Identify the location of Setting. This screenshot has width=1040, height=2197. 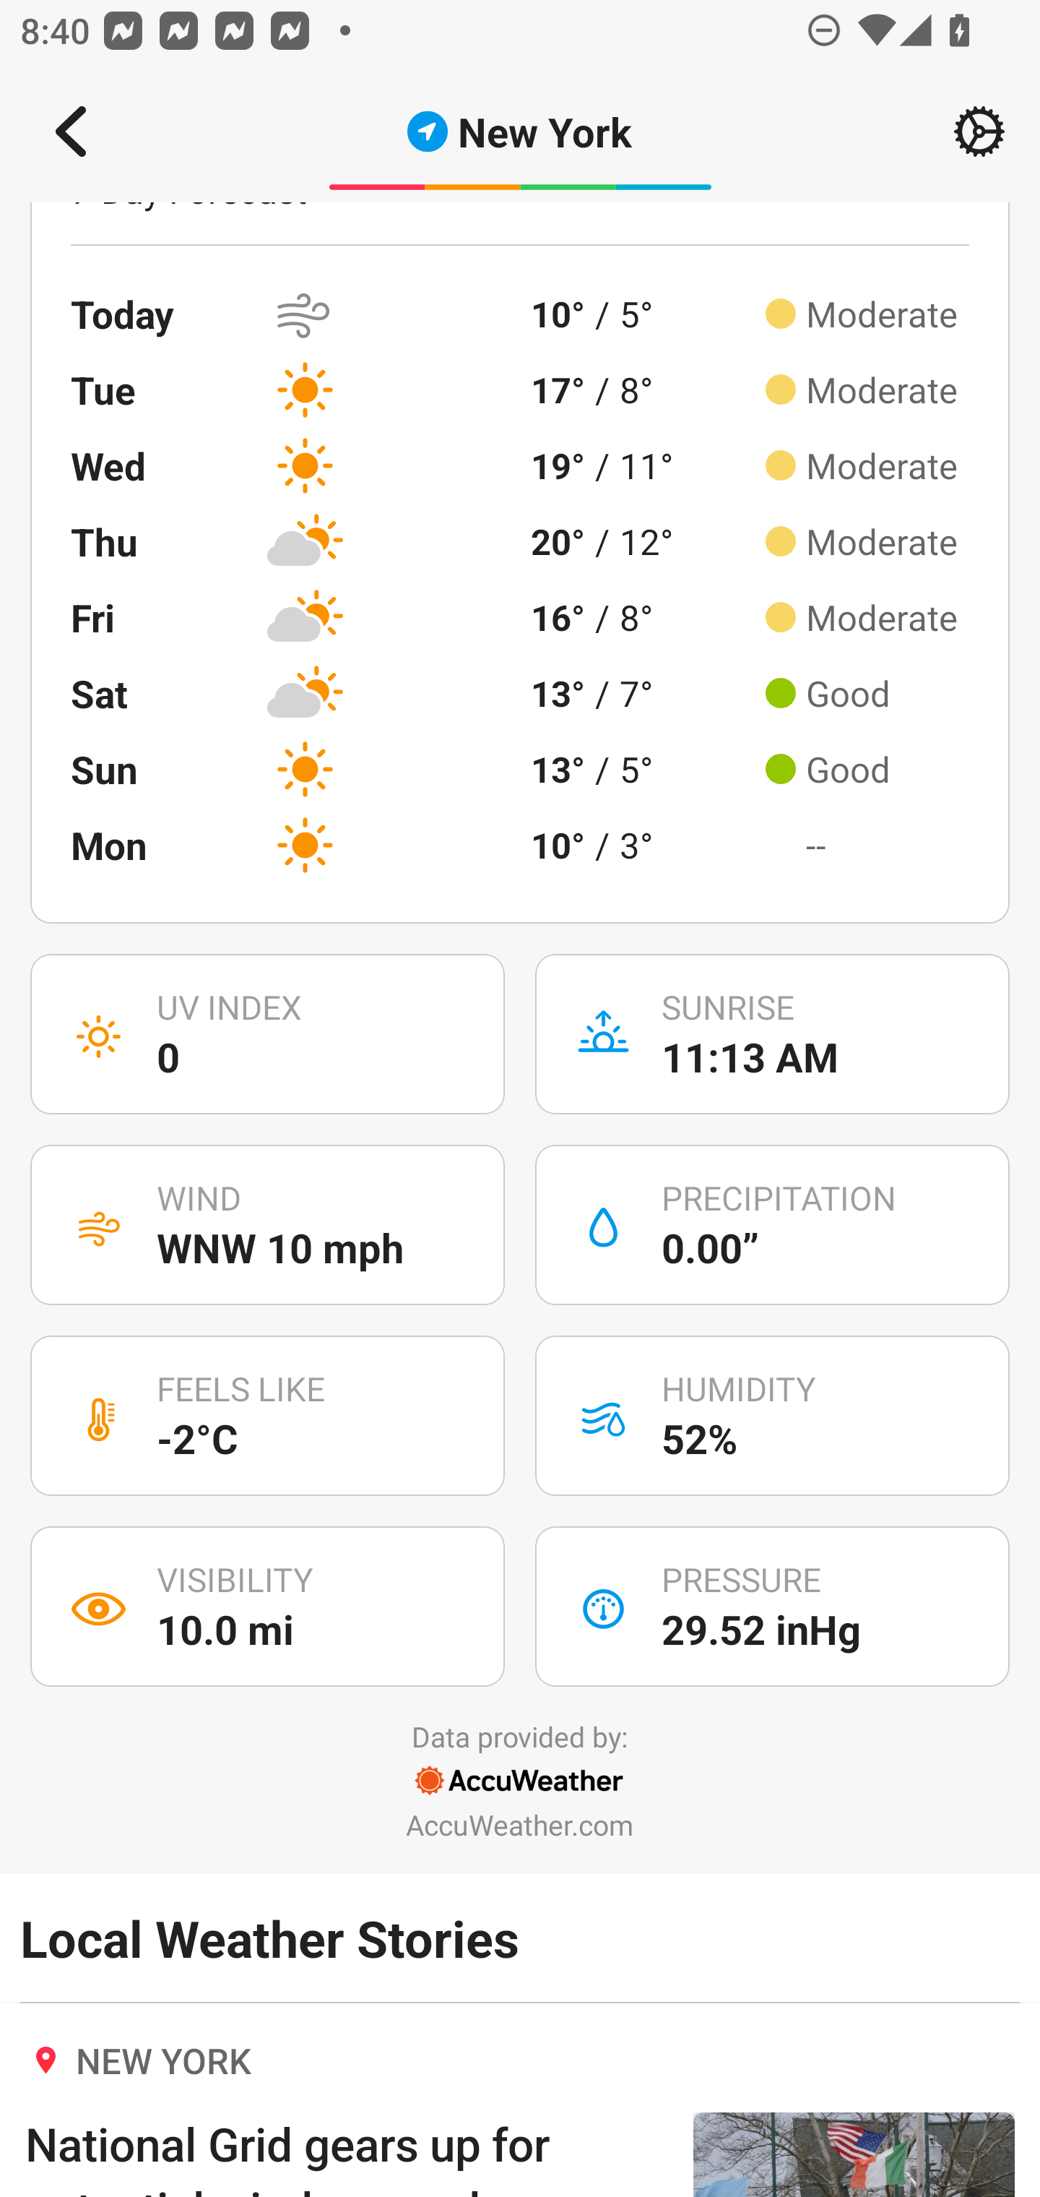
(979, 132).